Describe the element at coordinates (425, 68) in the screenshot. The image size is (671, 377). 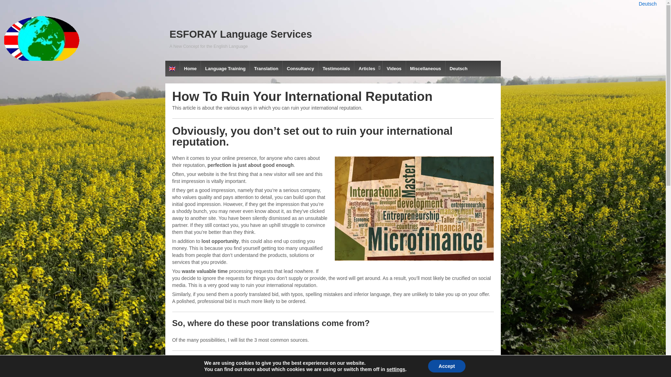
I see `Miscellaneous` at that location.